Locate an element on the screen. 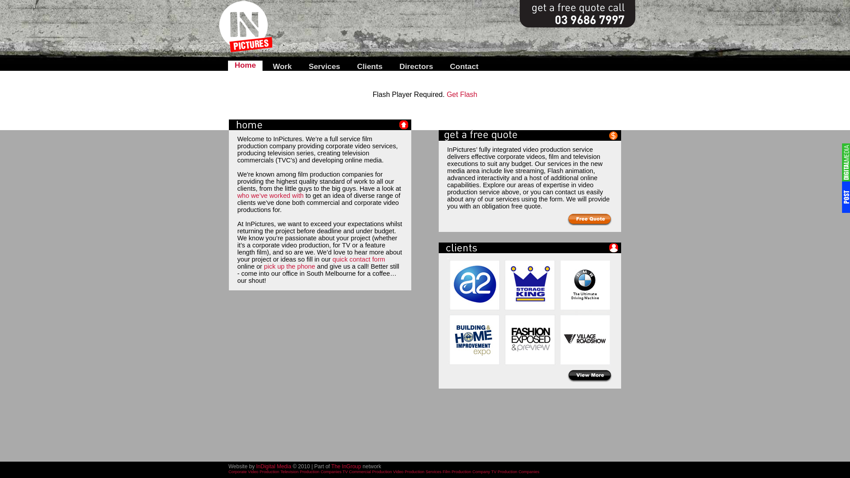  TV Commercial Production is located at coordinates (367, 472).